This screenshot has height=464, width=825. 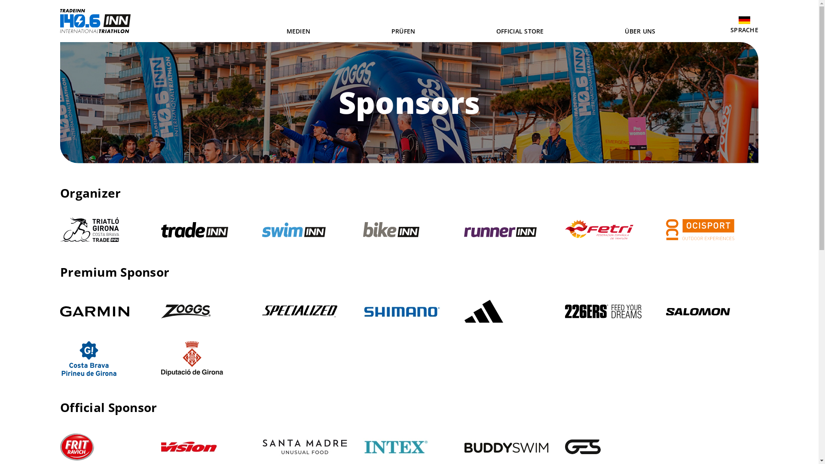 What do you see at coordinates (300, 311) in the screenshot?
I see `logo Specialized` at bounding box center [300, 311].